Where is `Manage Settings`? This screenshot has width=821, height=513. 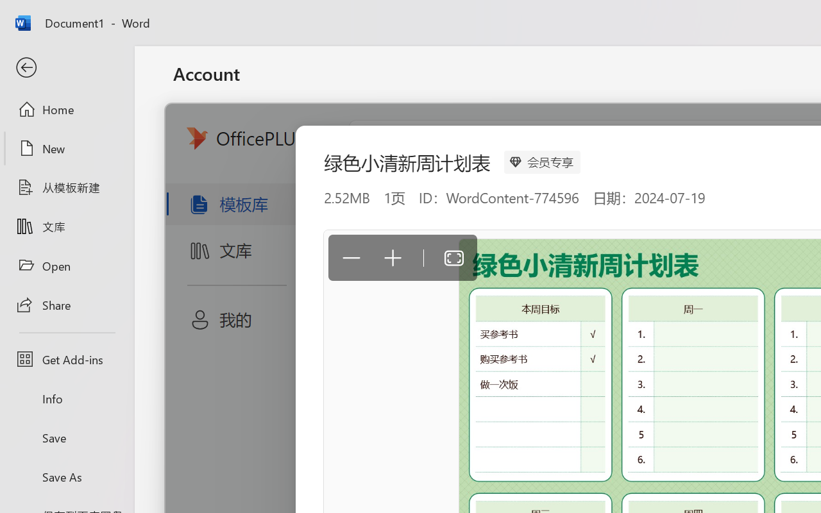
Manage Settings is located at coordinates (227, 136).